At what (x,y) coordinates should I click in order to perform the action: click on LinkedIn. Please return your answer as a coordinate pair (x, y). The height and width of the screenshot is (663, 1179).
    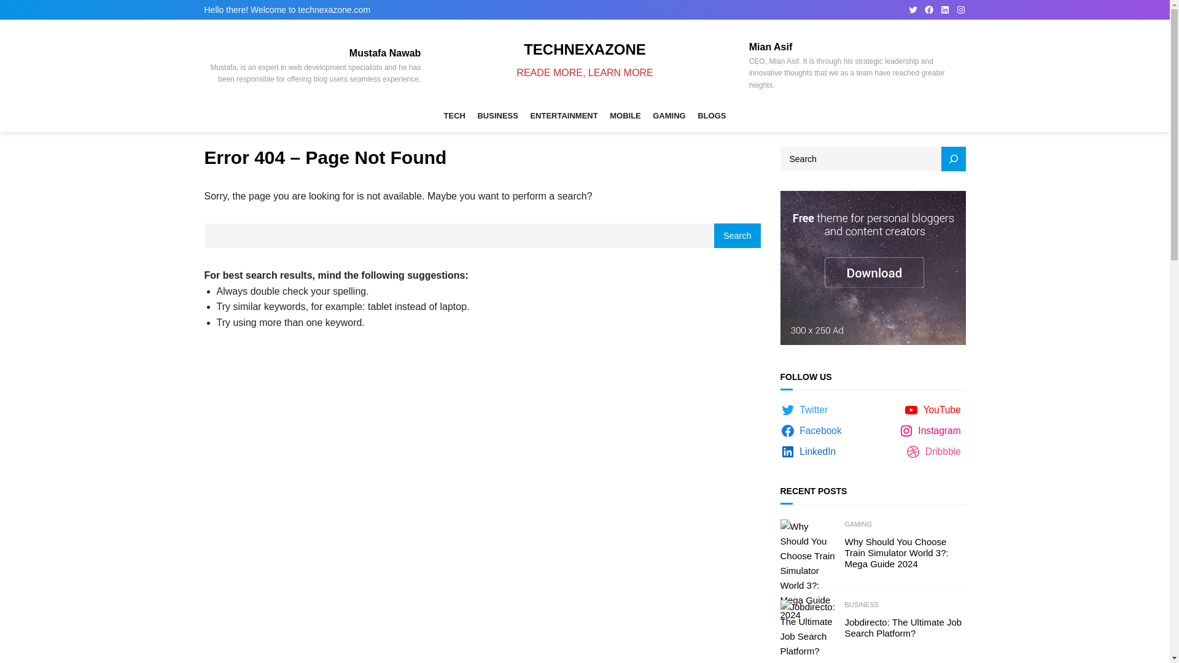
    Looking at the image, I should click on (944, 9).